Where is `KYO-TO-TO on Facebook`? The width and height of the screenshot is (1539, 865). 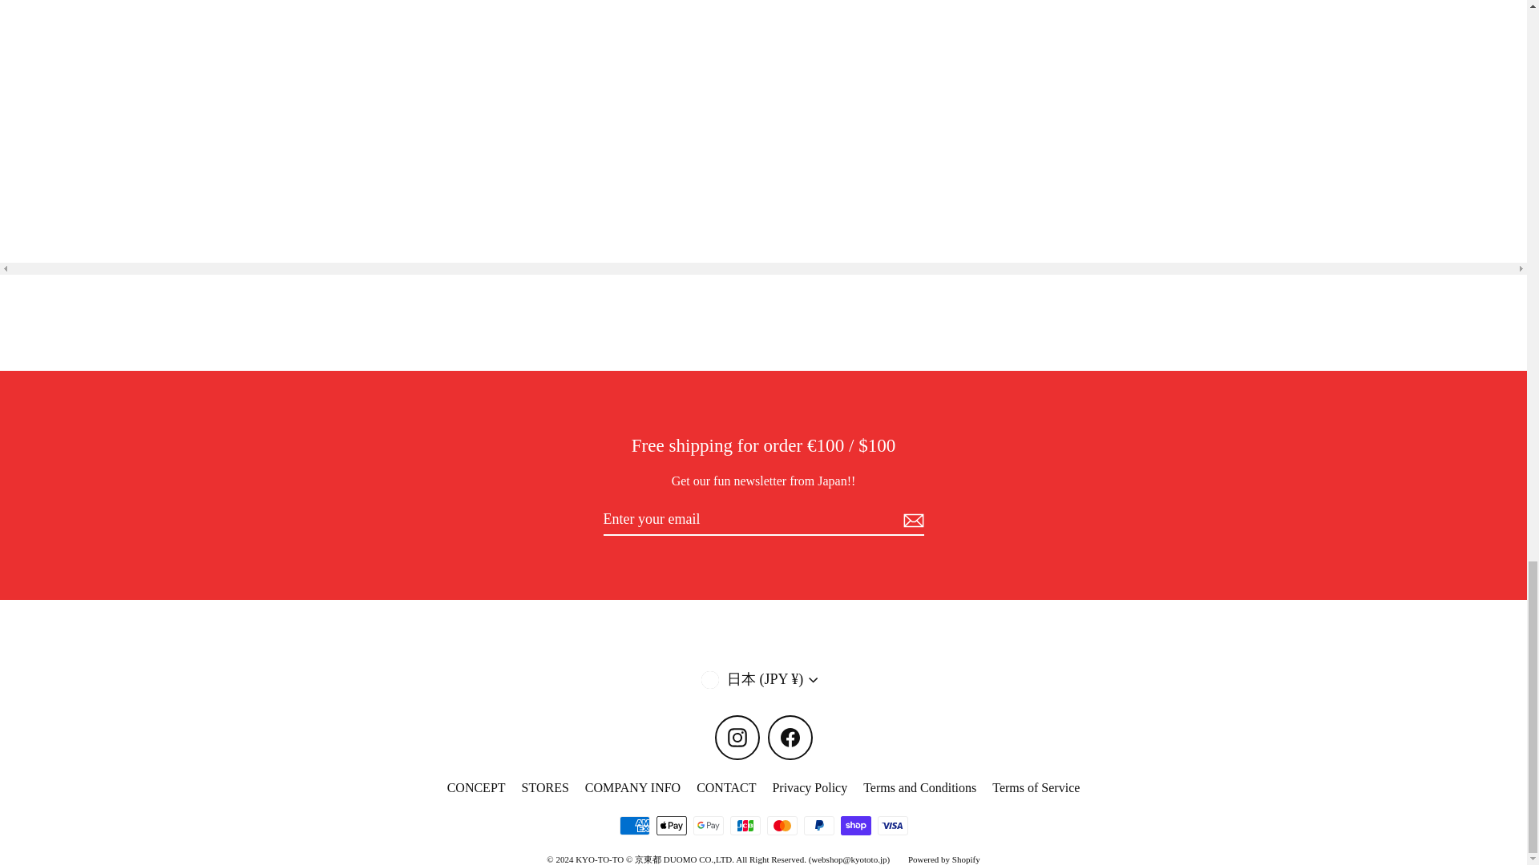 KYO-TO-TO on Facebook is located at coordinates (790, 738).